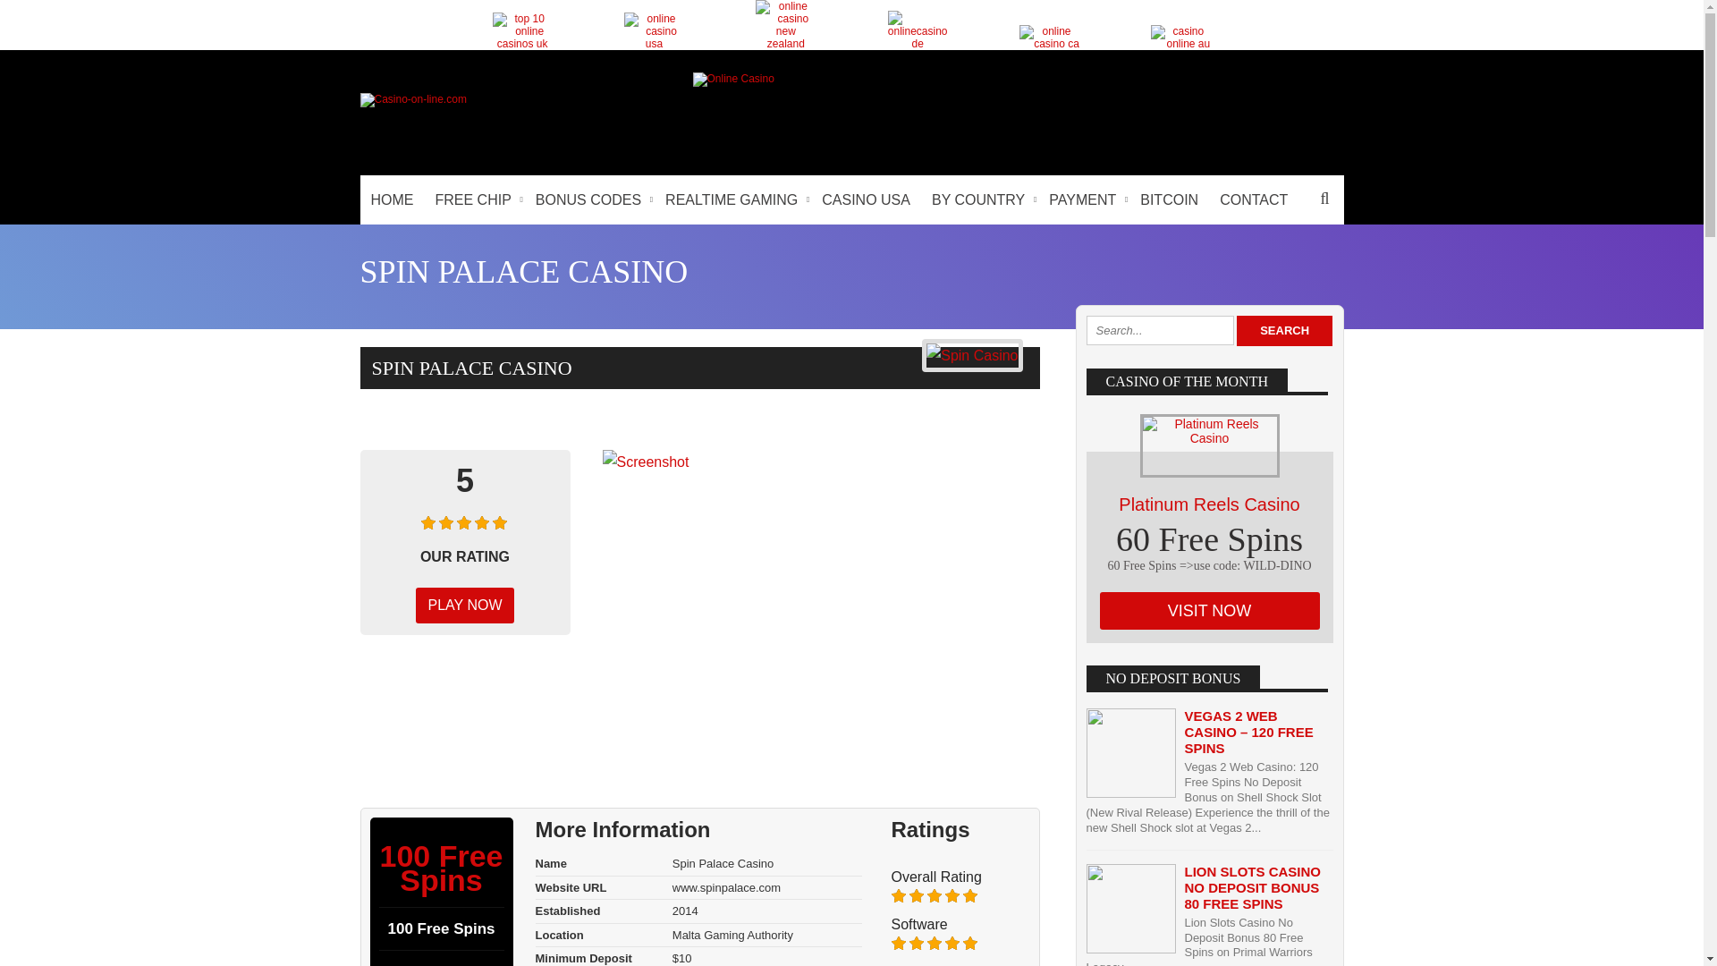  Describe the element at coordinates (1050, 38) in the screenshot. I see `CA Casino` at that location.